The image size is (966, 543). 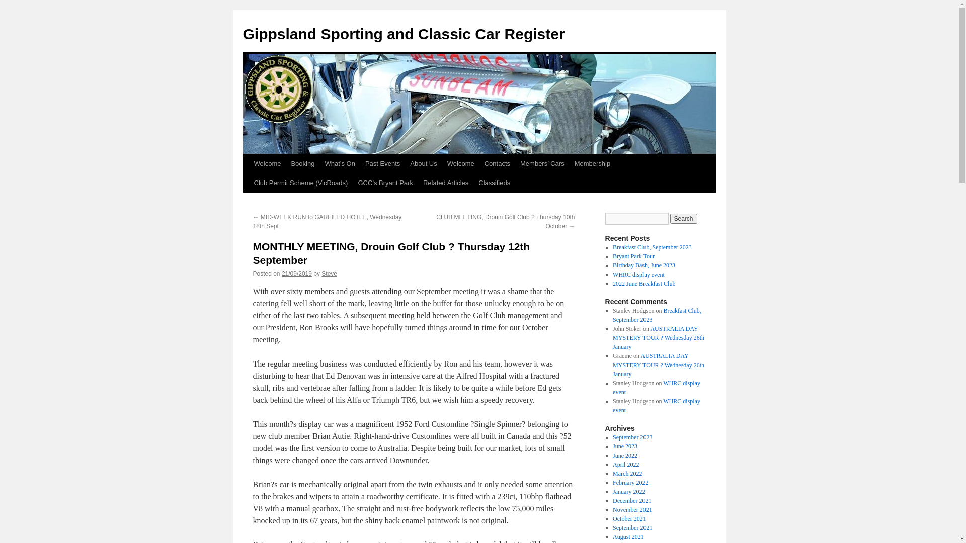 What do you see at coordinates (497, 164) in the screenshot?
I see `Contacts` at bounding box center [497, 164].